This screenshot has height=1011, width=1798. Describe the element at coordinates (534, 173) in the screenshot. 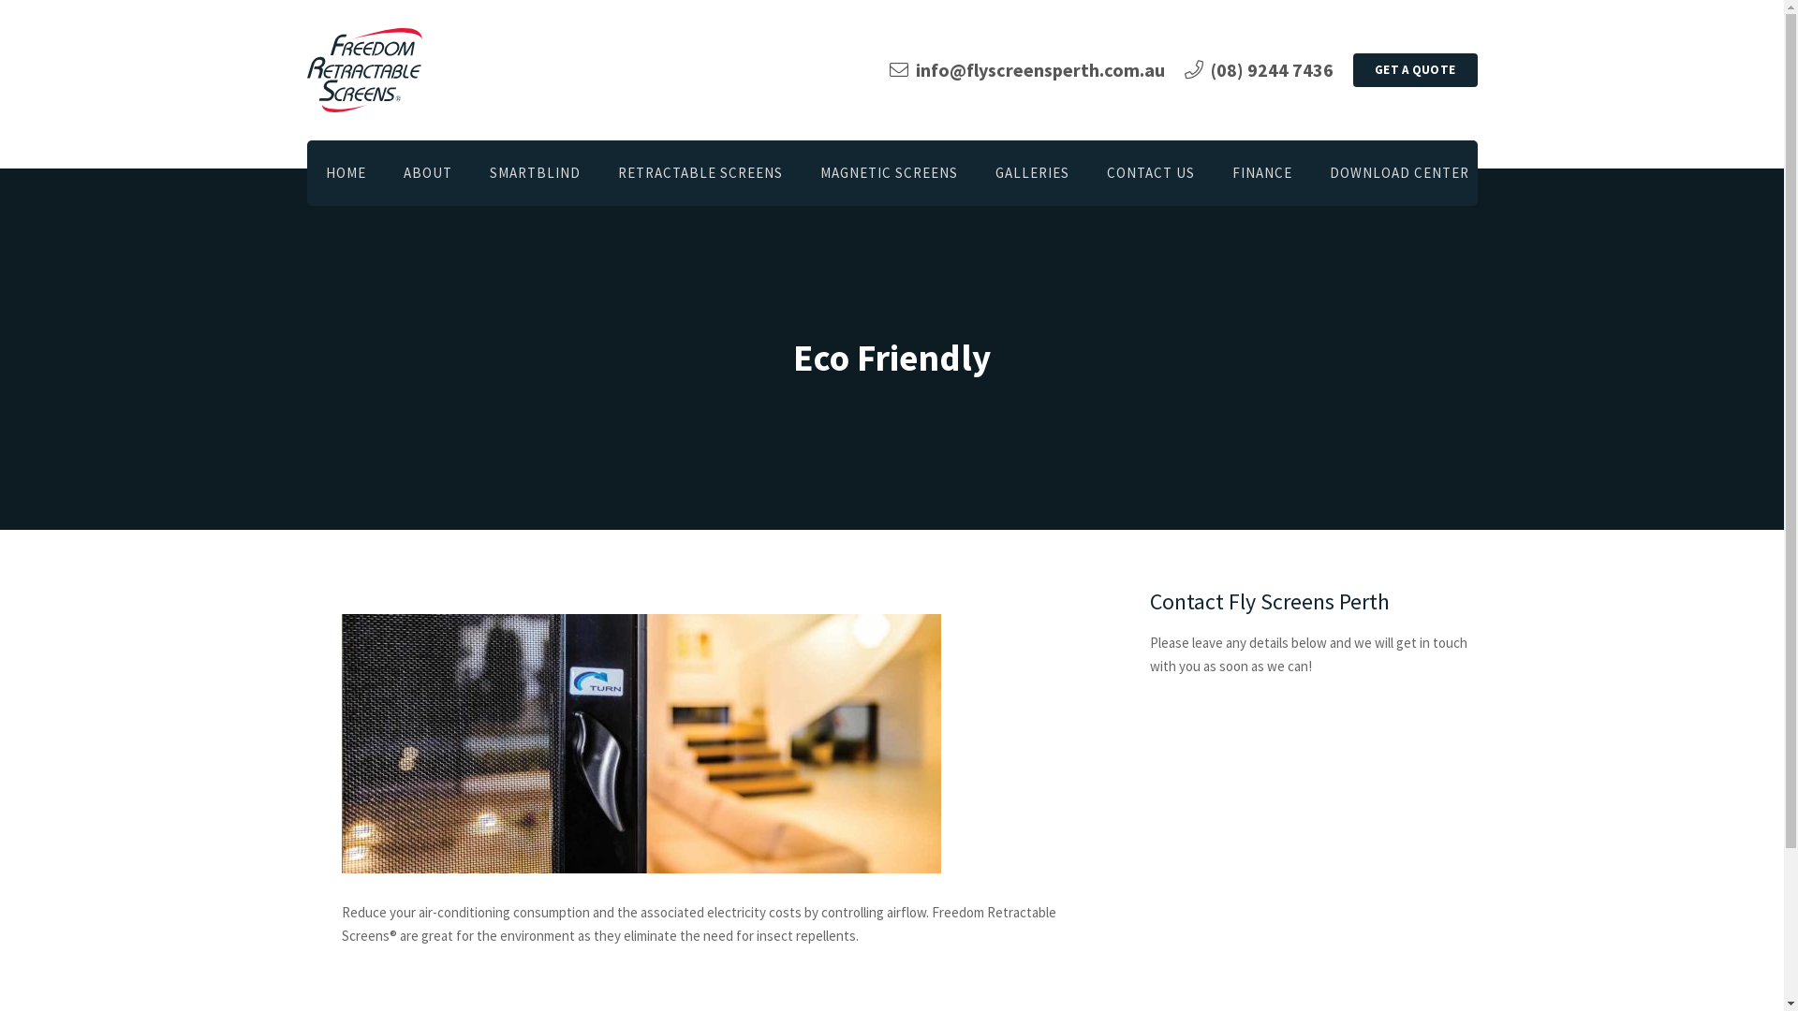

I see `SMARTBLIND` at that location.